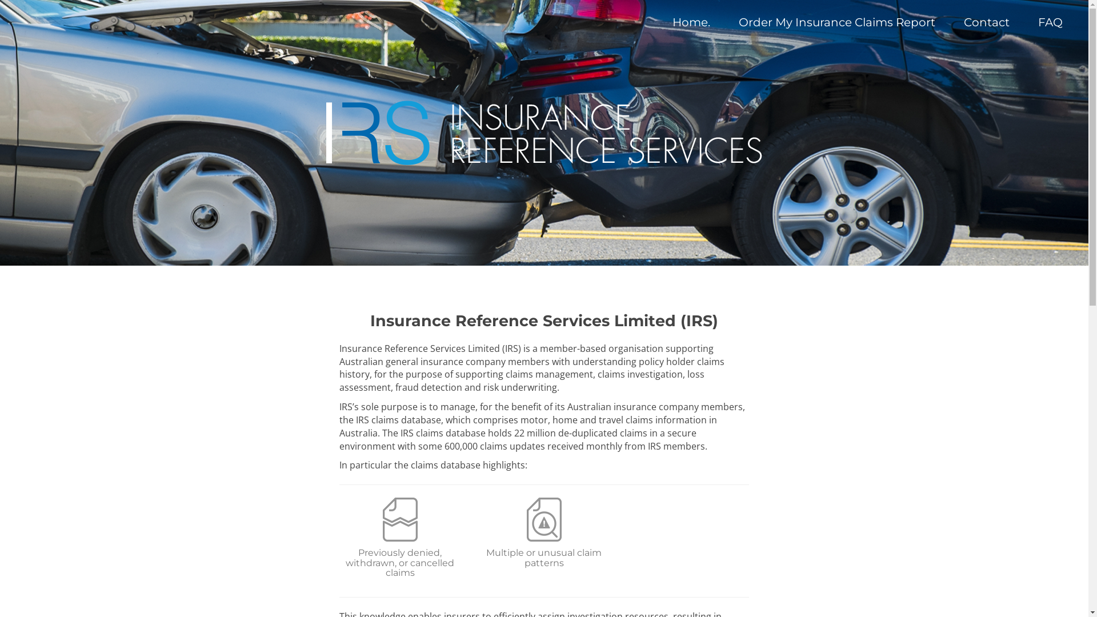 The image size is (1097, 617). What do you see at coordinates (837, 23) in the screenshot?
I see `Order My Insurance Claims Report` at bounding box center [837, 23].